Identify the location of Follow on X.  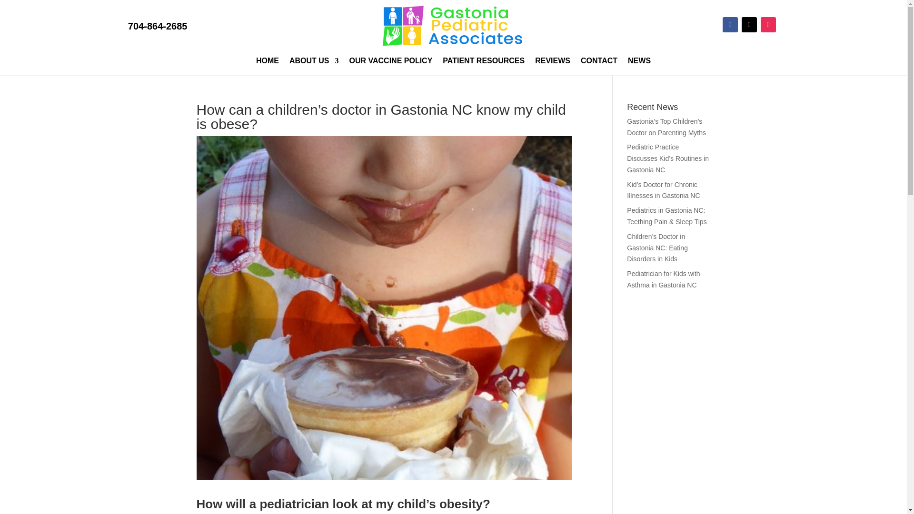
(749, 25).